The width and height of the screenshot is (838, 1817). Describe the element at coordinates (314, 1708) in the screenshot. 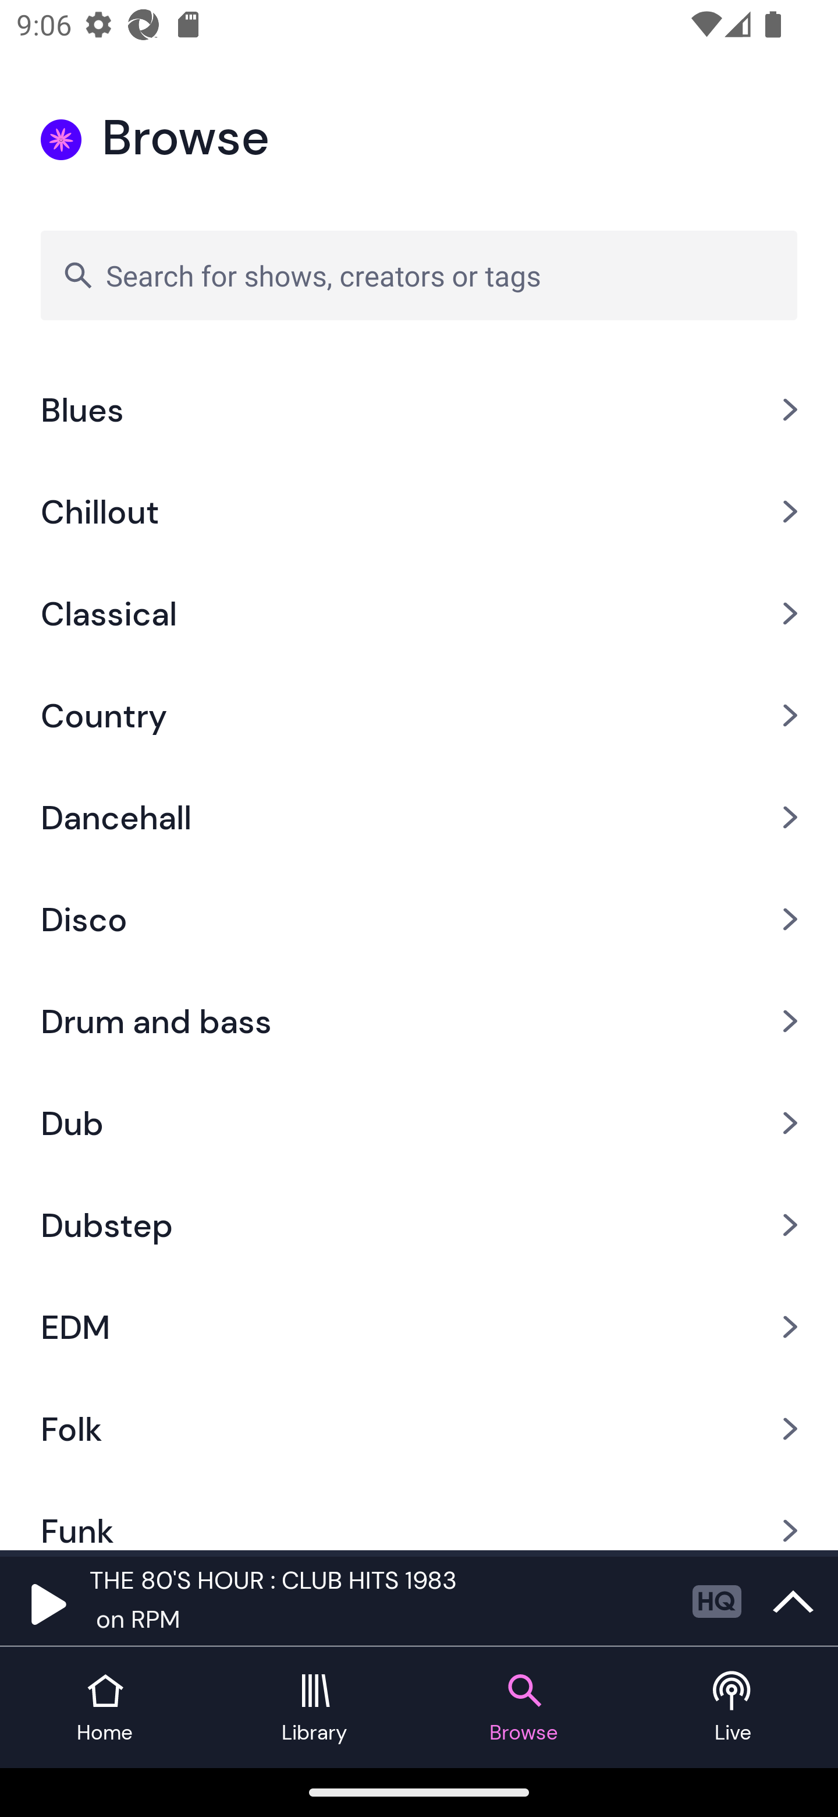

I see `Library tab Library` at that location.